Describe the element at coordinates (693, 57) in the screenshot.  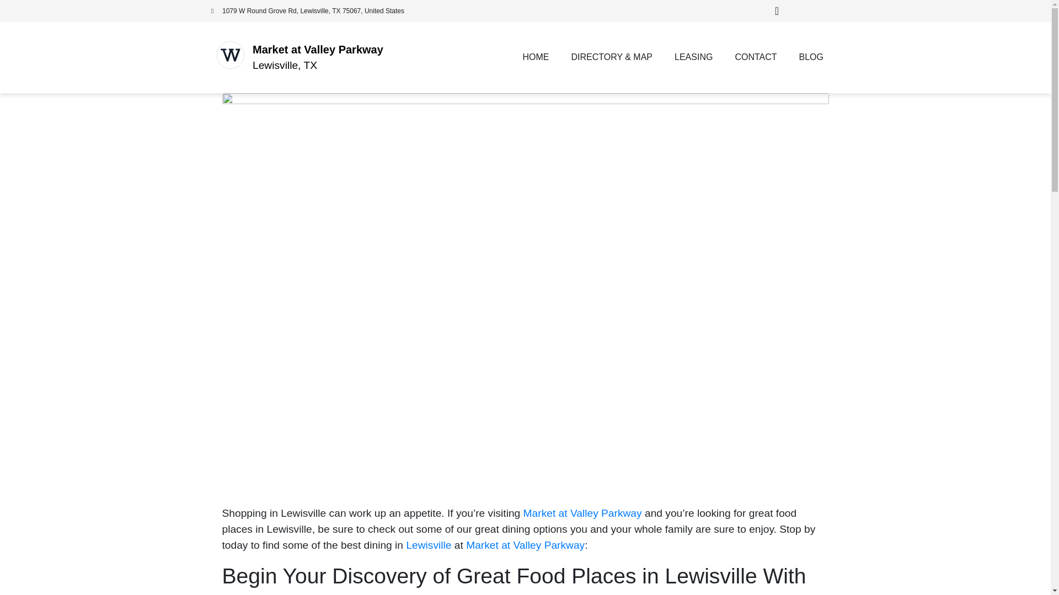
I see `LEASING` at that location.